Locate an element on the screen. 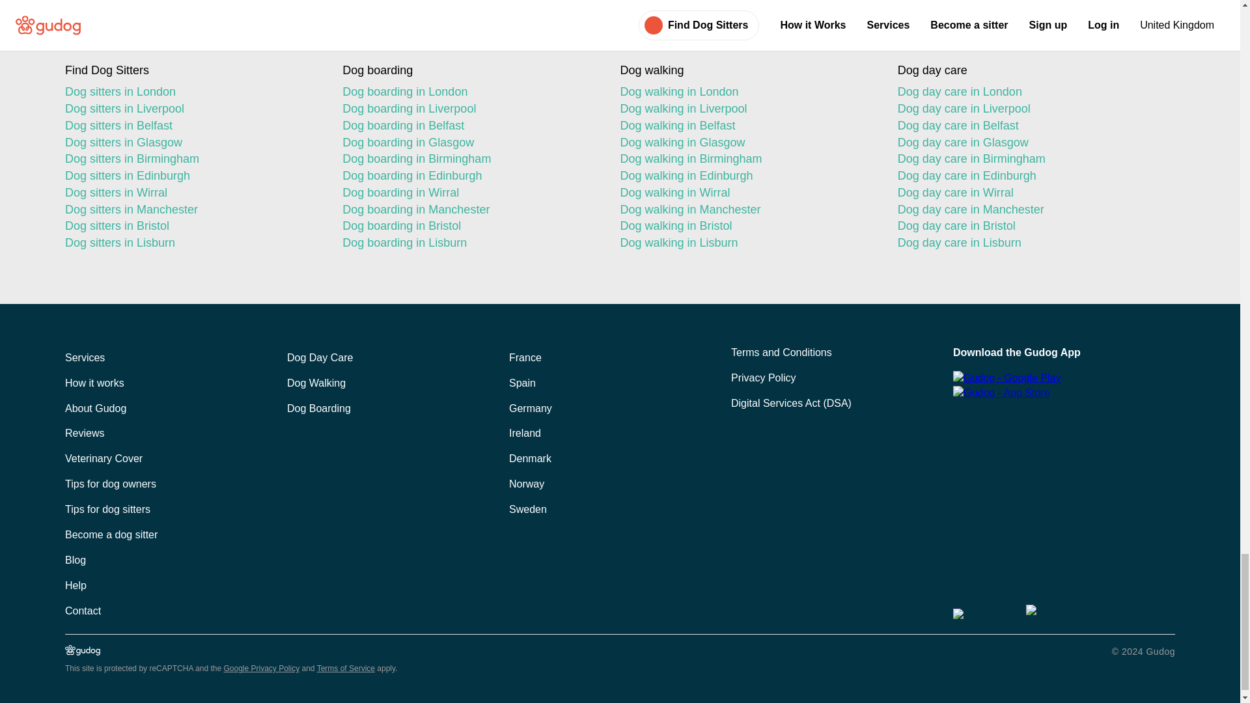 This screenshot has width=1250, height=703. Dog sitters in Edinburgh is located at coordinates (193, 176).